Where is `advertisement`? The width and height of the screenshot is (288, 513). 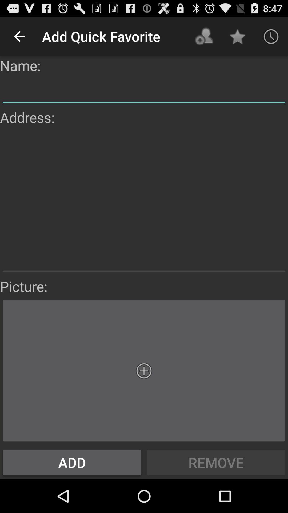
advertisement is located at coordinates (144, 202).